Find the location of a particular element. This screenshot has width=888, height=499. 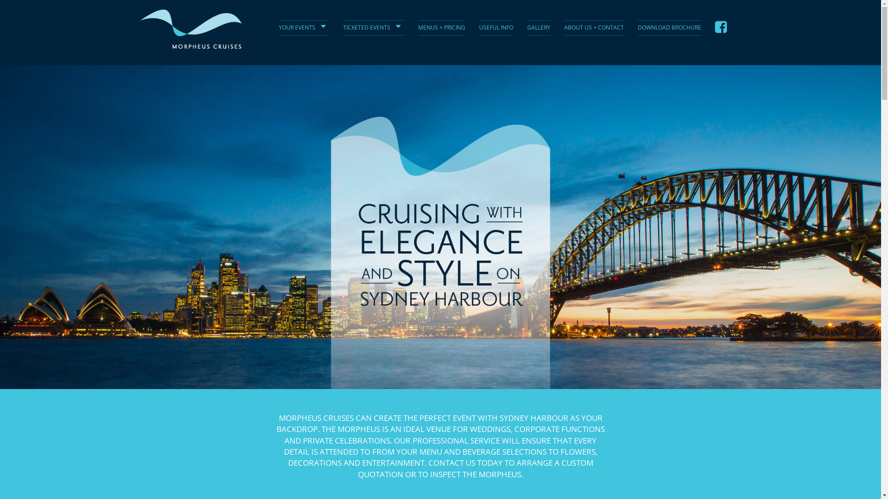

YOUR EVENTS is located at coordinates (297, 28).